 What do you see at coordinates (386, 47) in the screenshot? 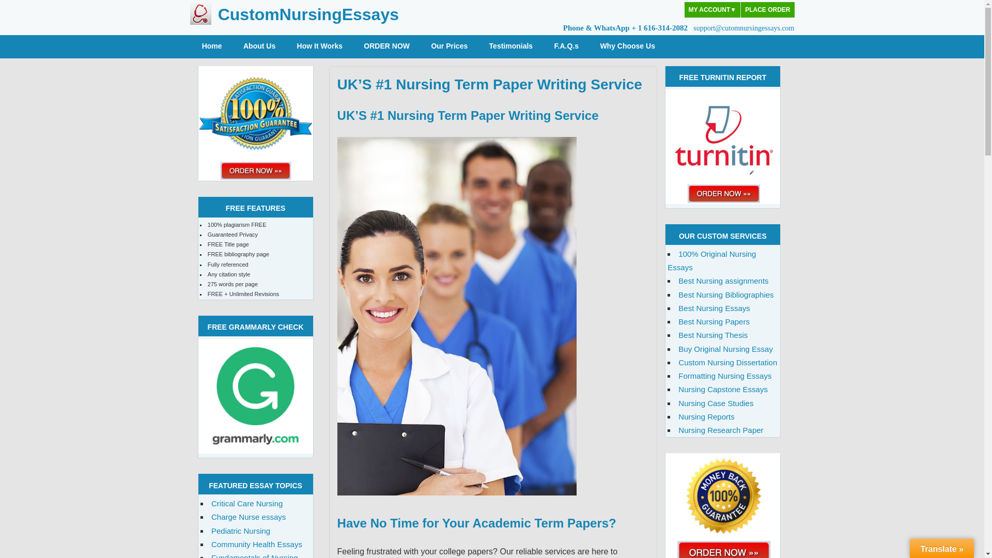
I see `ORDER NOW` at bounding box center [386, 47].